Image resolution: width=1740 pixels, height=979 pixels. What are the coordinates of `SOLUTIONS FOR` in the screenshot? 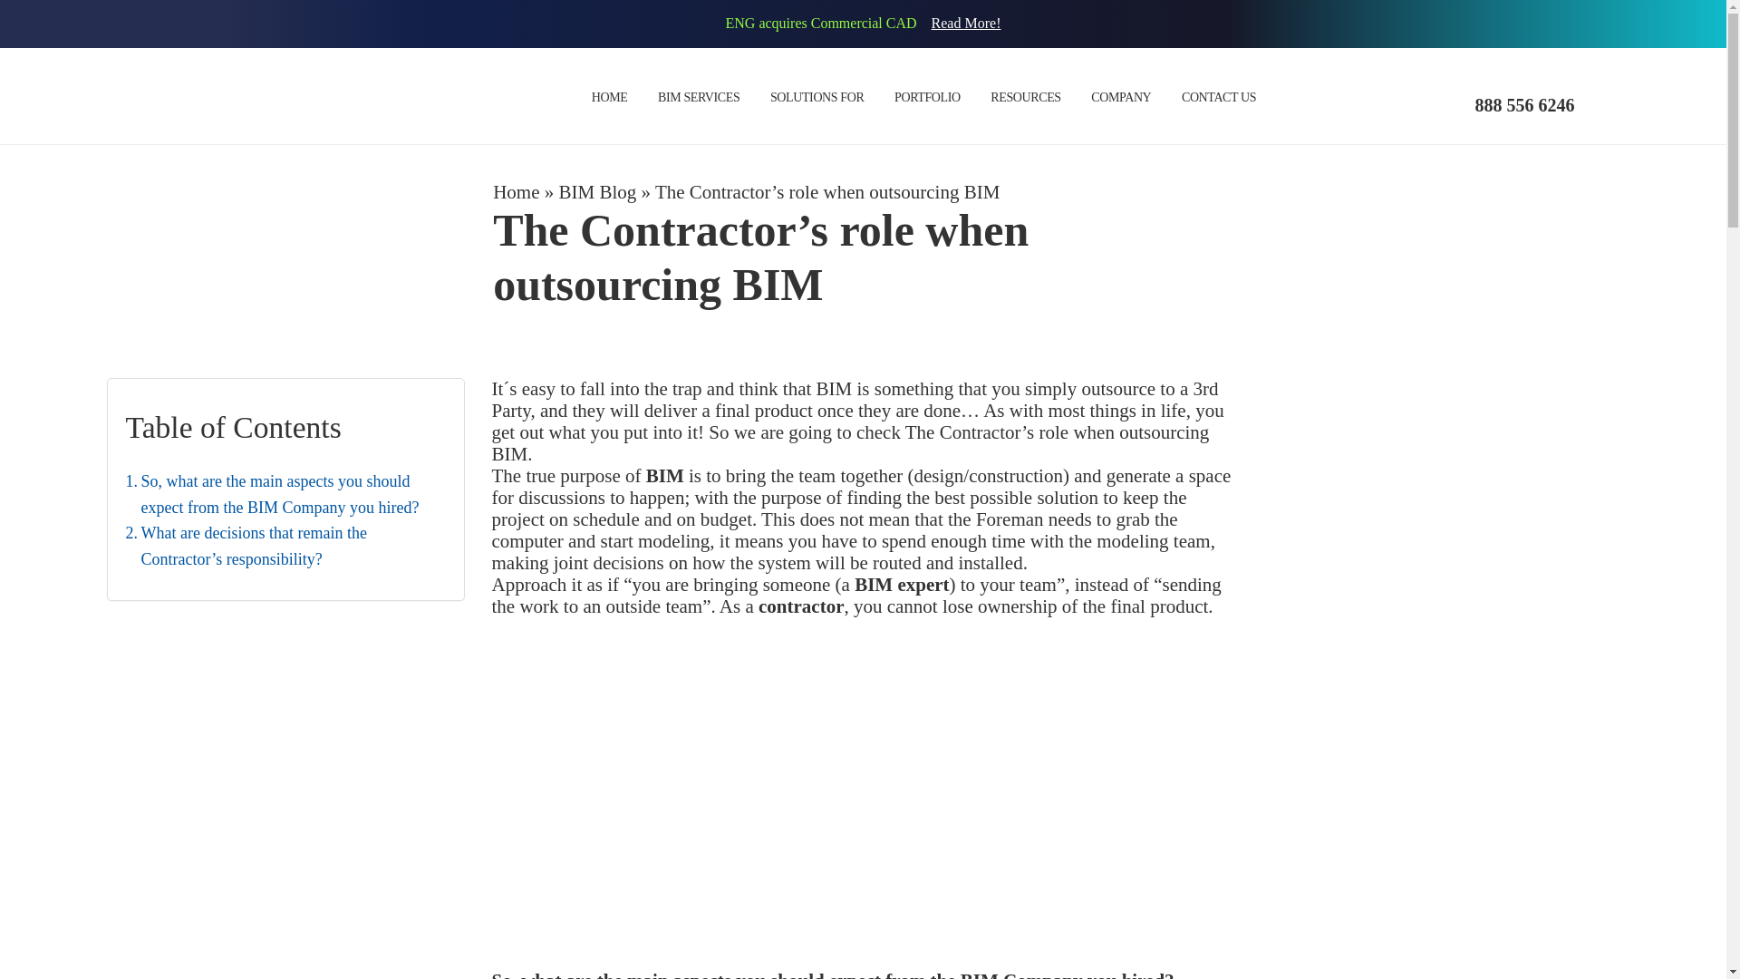 It's located at (817, 98).